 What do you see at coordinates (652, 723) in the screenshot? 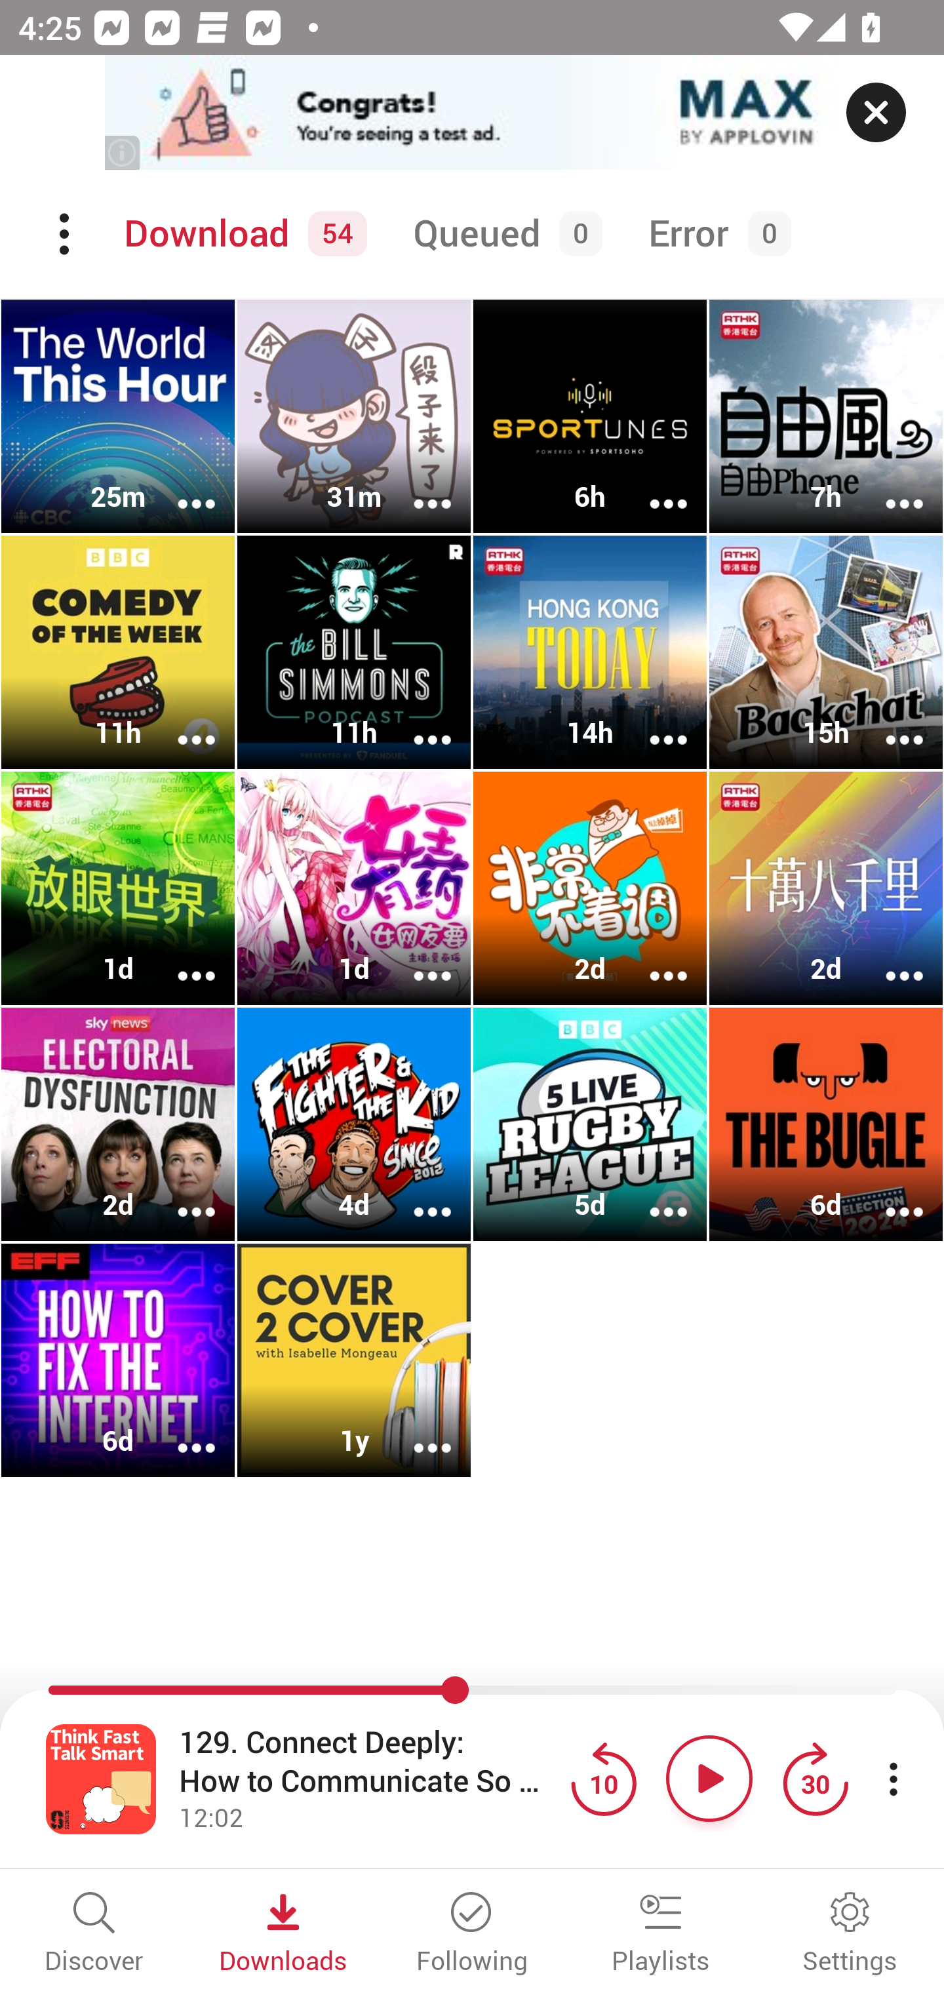
I see `More options` at bounding box center [652, 723].